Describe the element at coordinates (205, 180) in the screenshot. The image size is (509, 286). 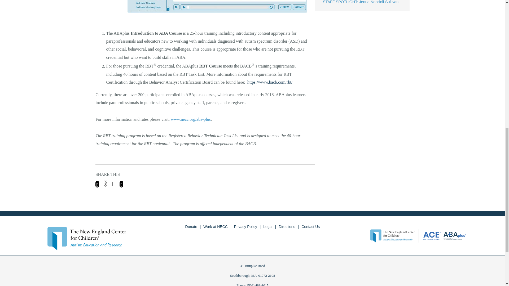
I see `SHARE THIS` at that location.